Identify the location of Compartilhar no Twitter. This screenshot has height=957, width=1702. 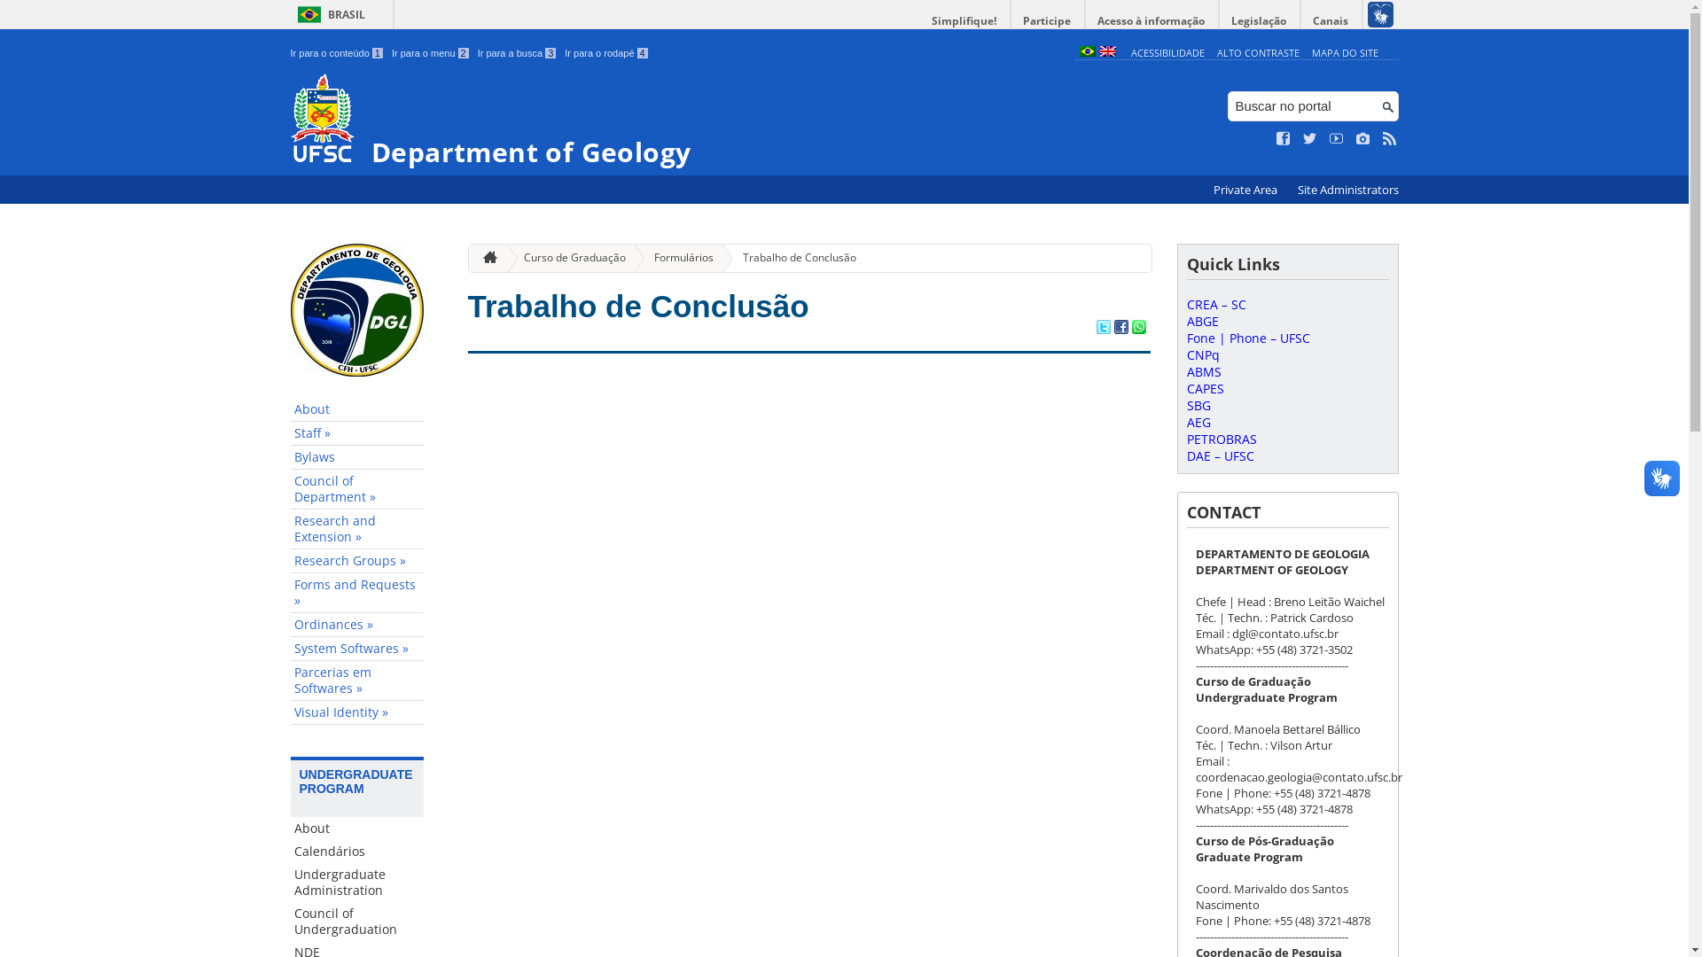
(1103, 329).